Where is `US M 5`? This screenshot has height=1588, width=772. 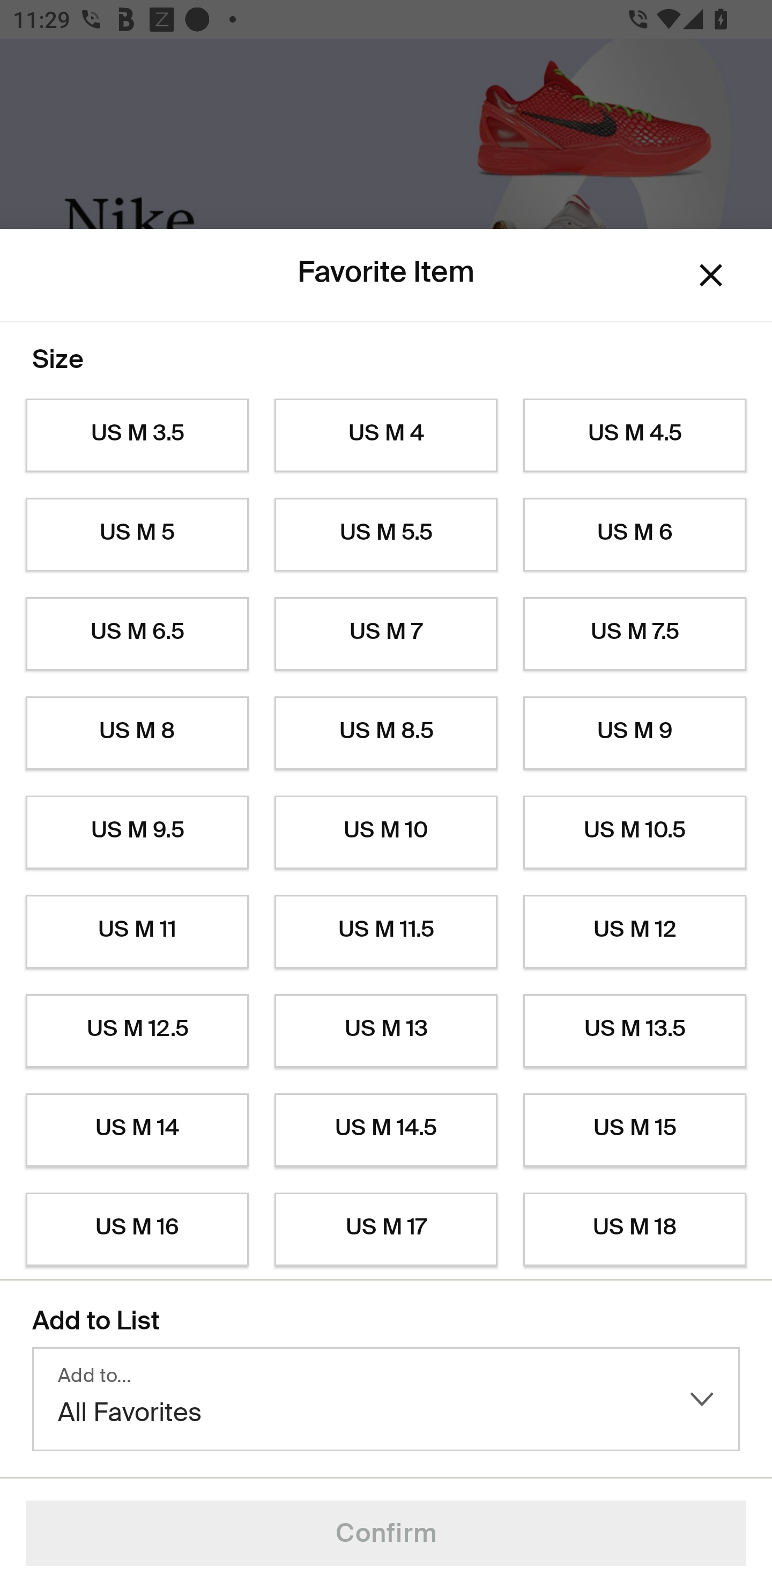 US M 5 is located at coordinates (137, 534).